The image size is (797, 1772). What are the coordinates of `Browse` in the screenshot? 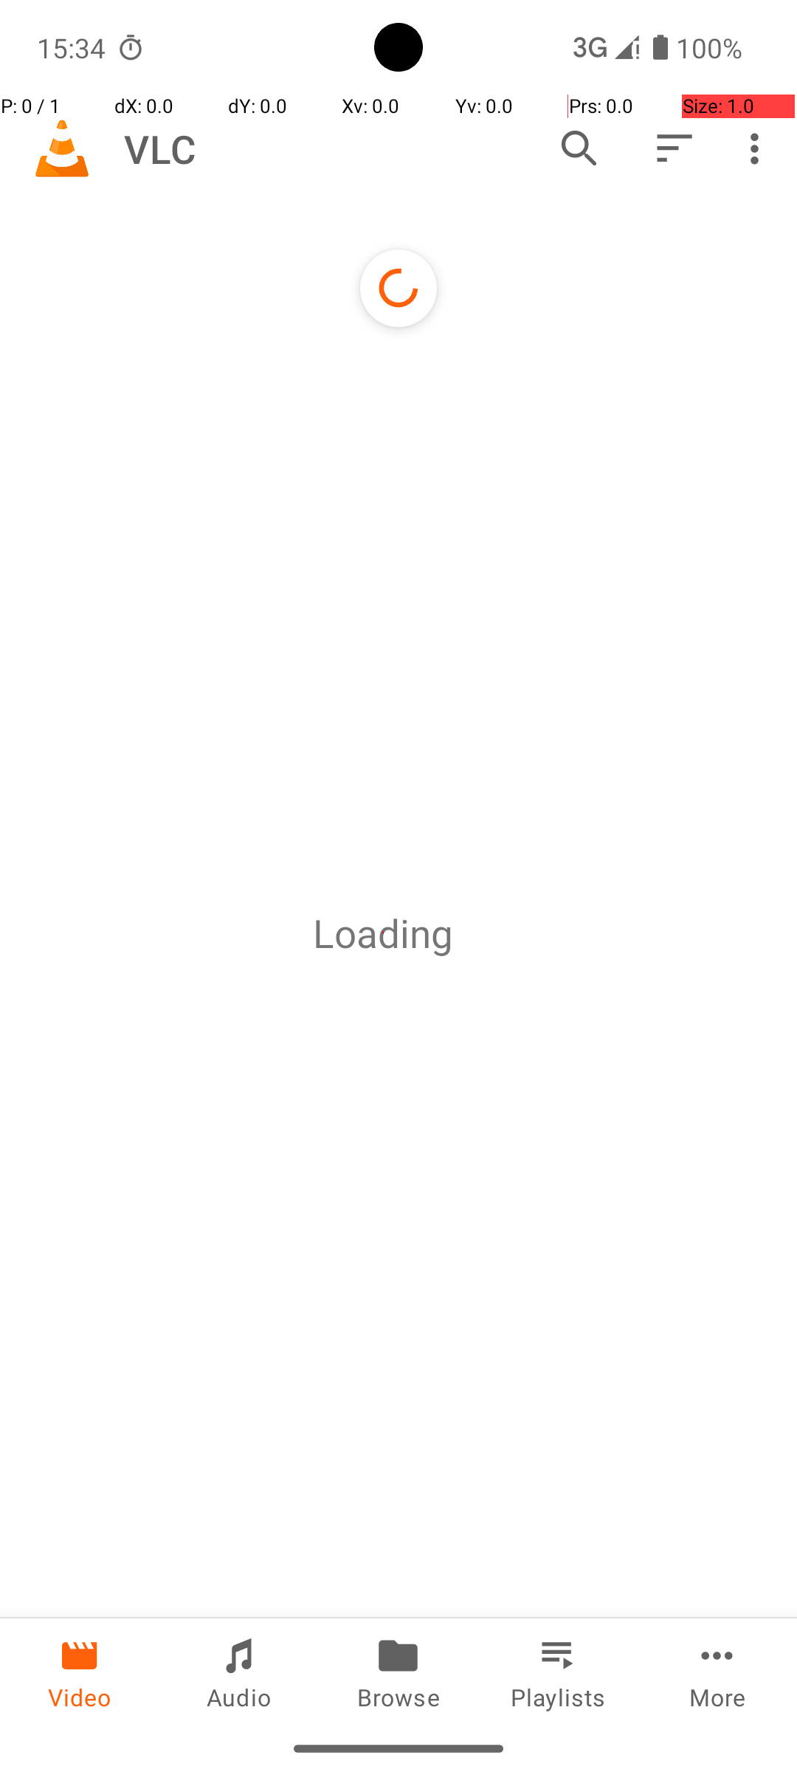 It's located at (398, 1672).